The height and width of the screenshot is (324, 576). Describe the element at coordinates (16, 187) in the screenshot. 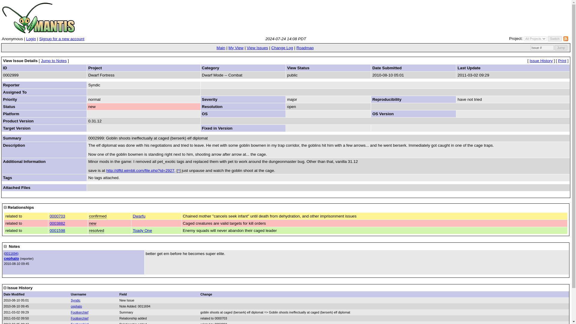

I see `Attached Files` at that location.